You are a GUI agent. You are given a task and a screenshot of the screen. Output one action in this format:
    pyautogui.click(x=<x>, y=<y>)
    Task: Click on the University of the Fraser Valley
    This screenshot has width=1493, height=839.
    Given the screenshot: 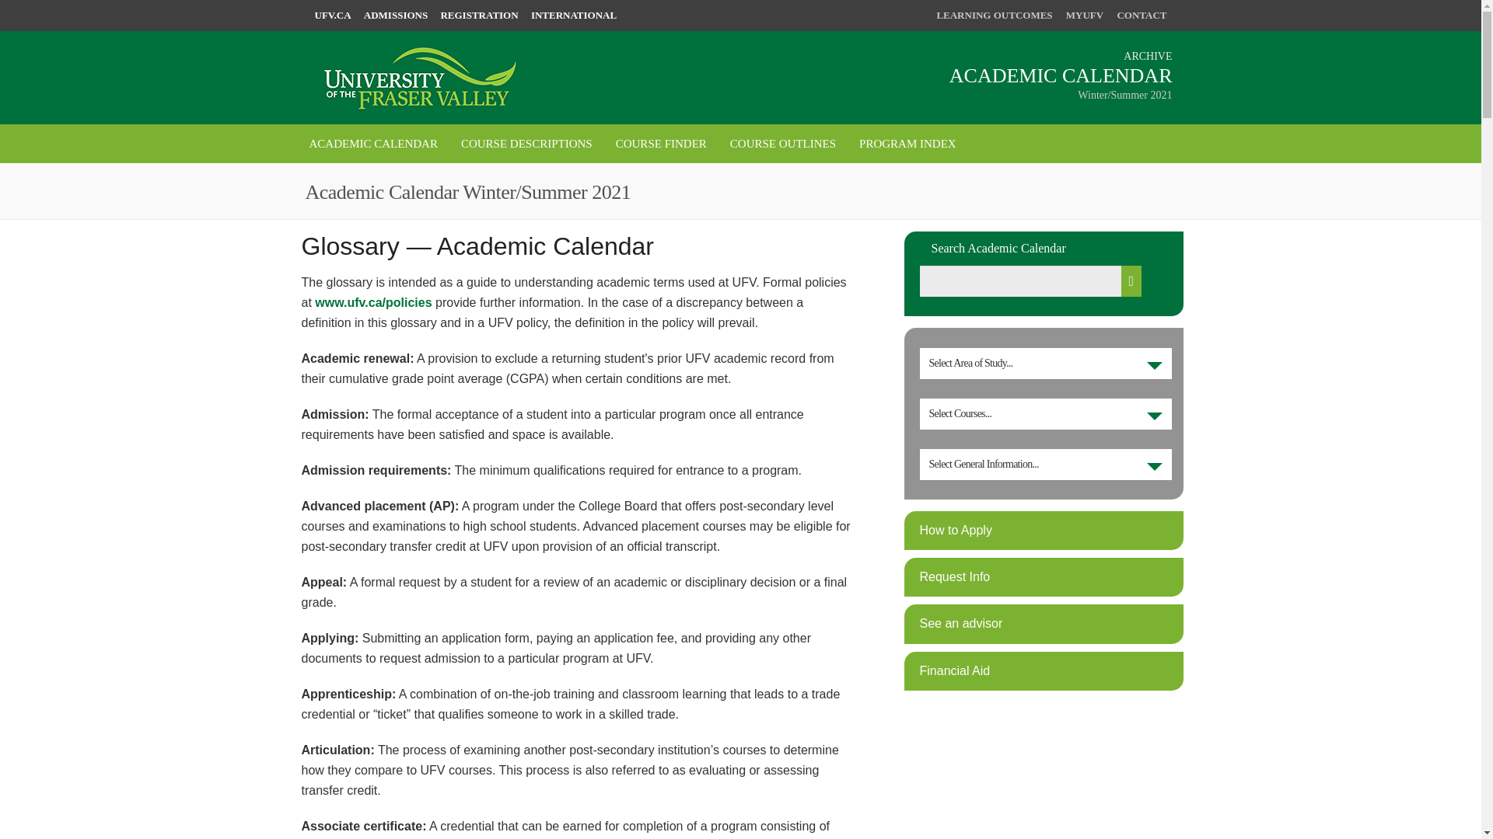 What is the action you would take?
    pyautogui.click(x=418, y=71)
    